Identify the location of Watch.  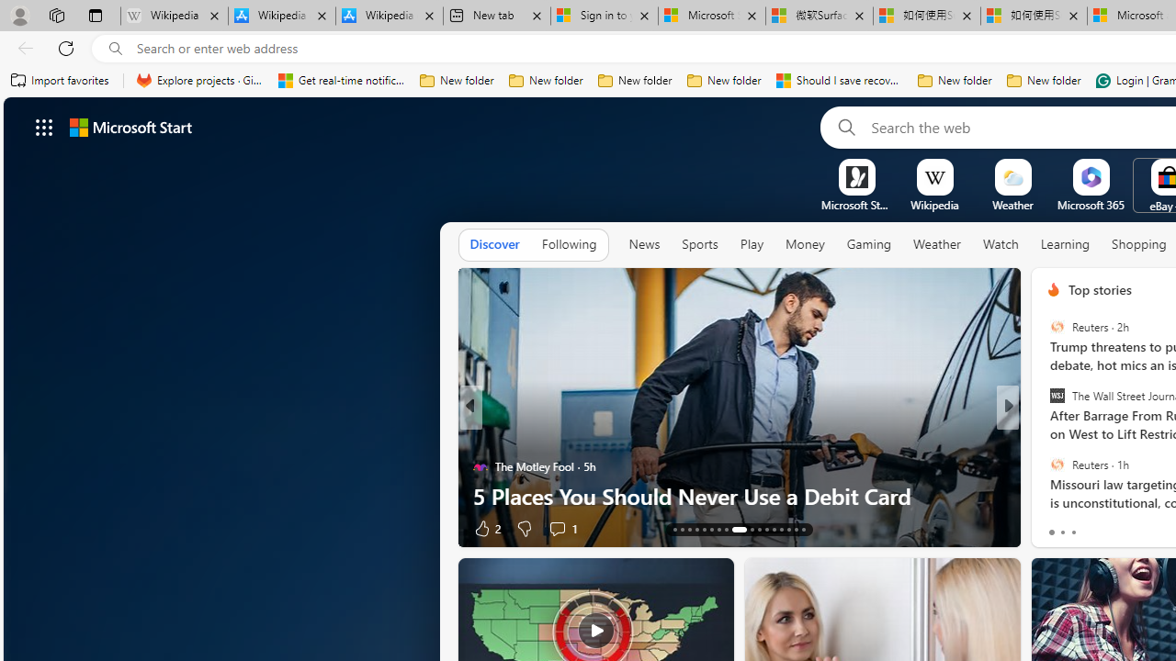
(1001, 245).